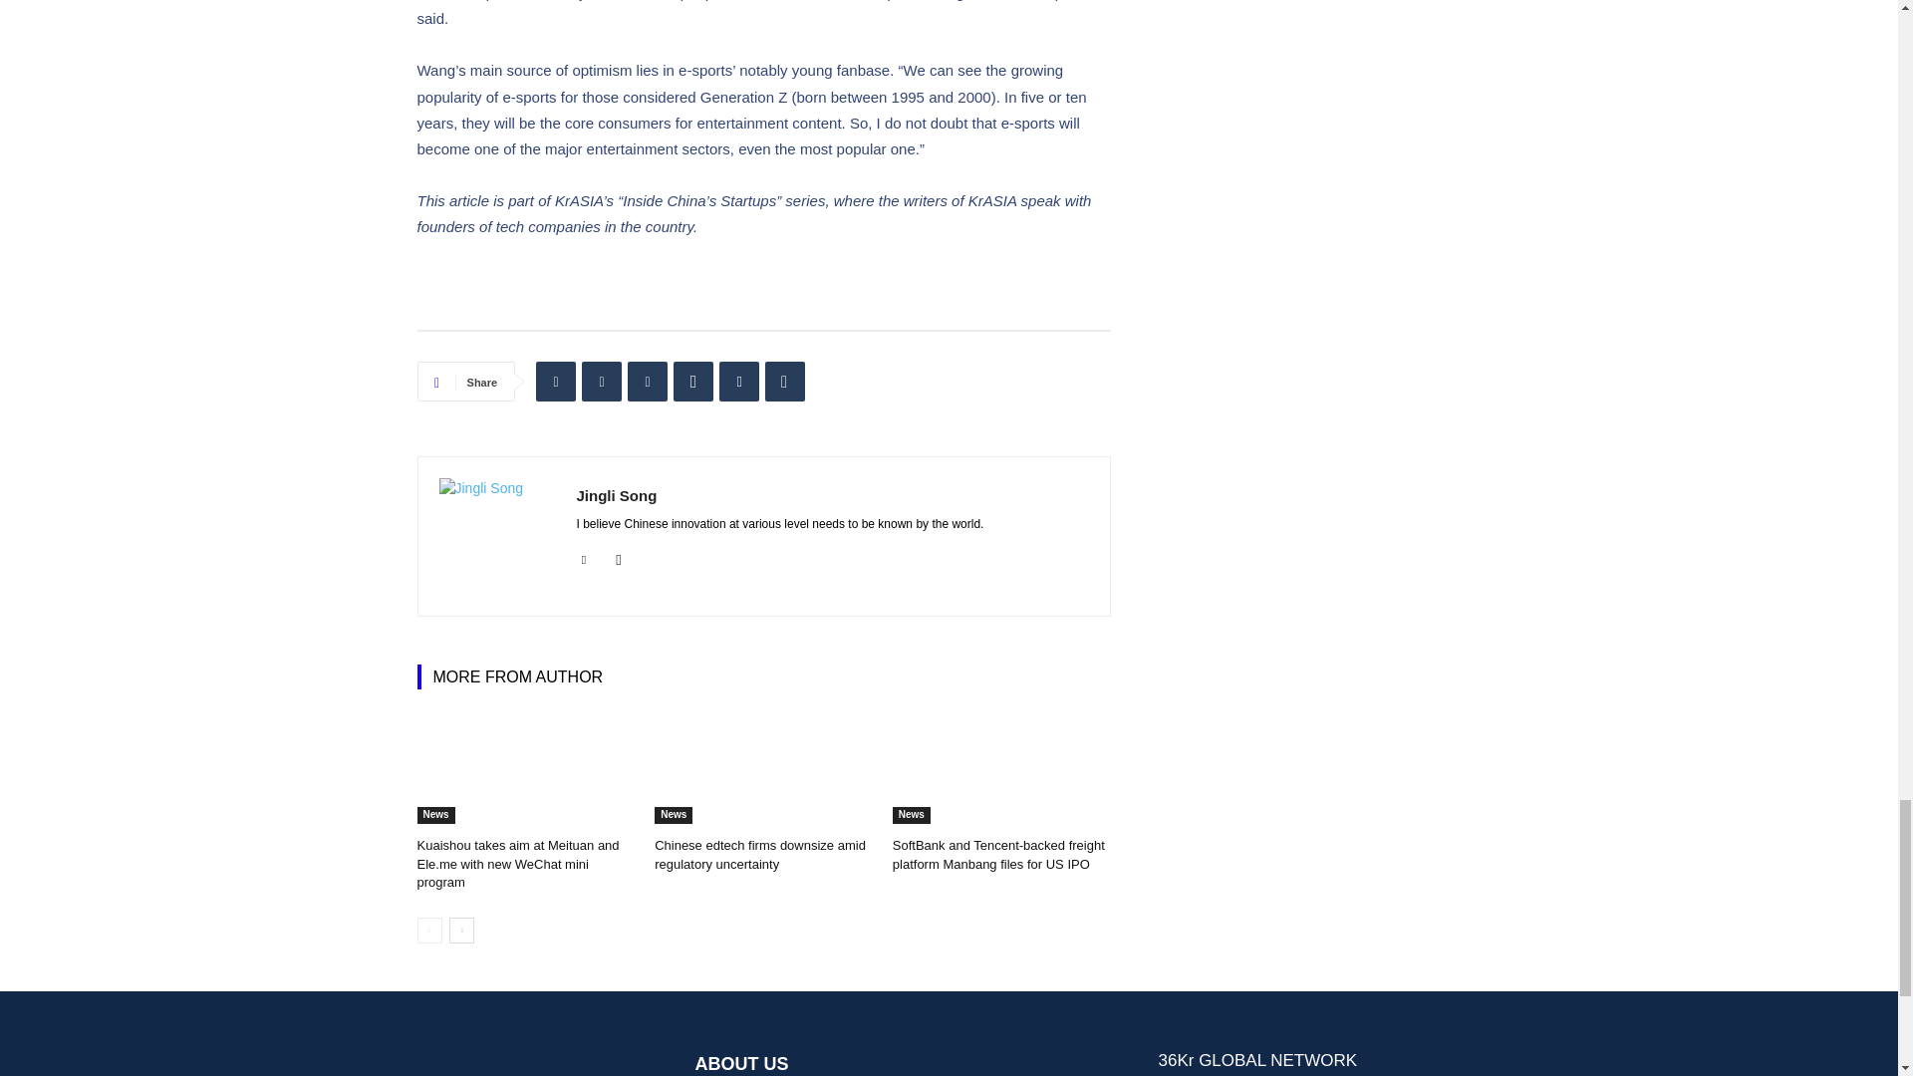 Image resolution: width=1913 pixels, height=1076 pixels. I want to click on Linkedin, so click(555, 381).